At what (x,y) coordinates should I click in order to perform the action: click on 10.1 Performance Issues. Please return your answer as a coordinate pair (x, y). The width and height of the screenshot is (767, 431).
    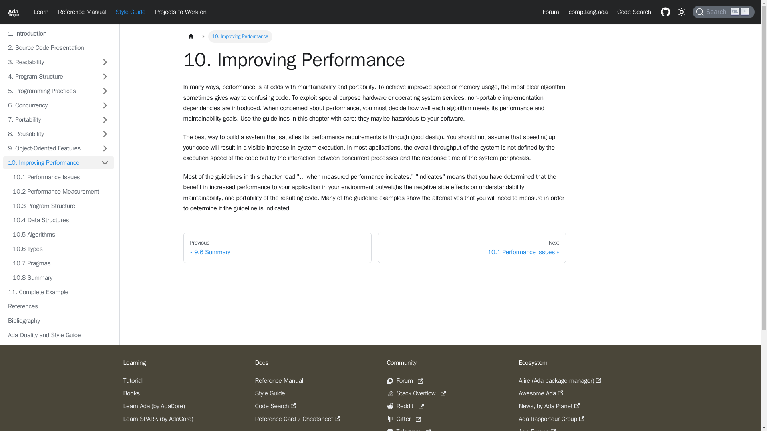
    Looking at the image, I should click on (50, 91).